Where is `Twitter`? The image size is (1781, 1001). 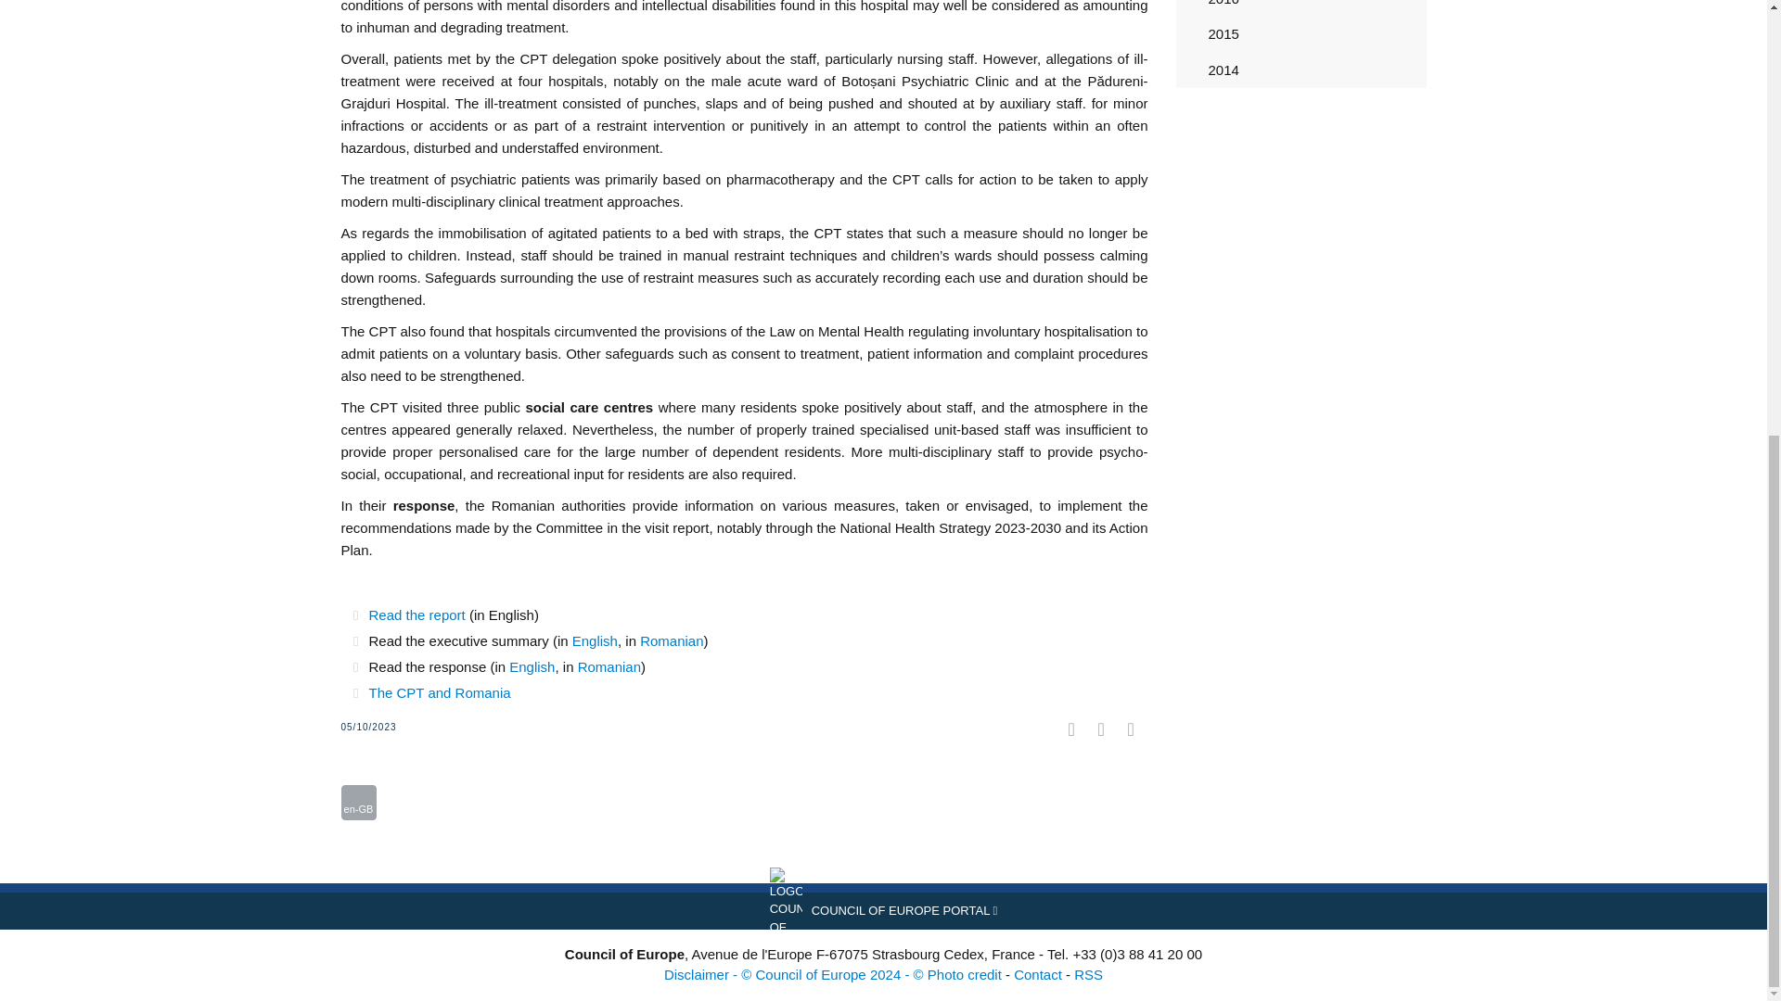 Twitter is located at coordinates (382, 773).